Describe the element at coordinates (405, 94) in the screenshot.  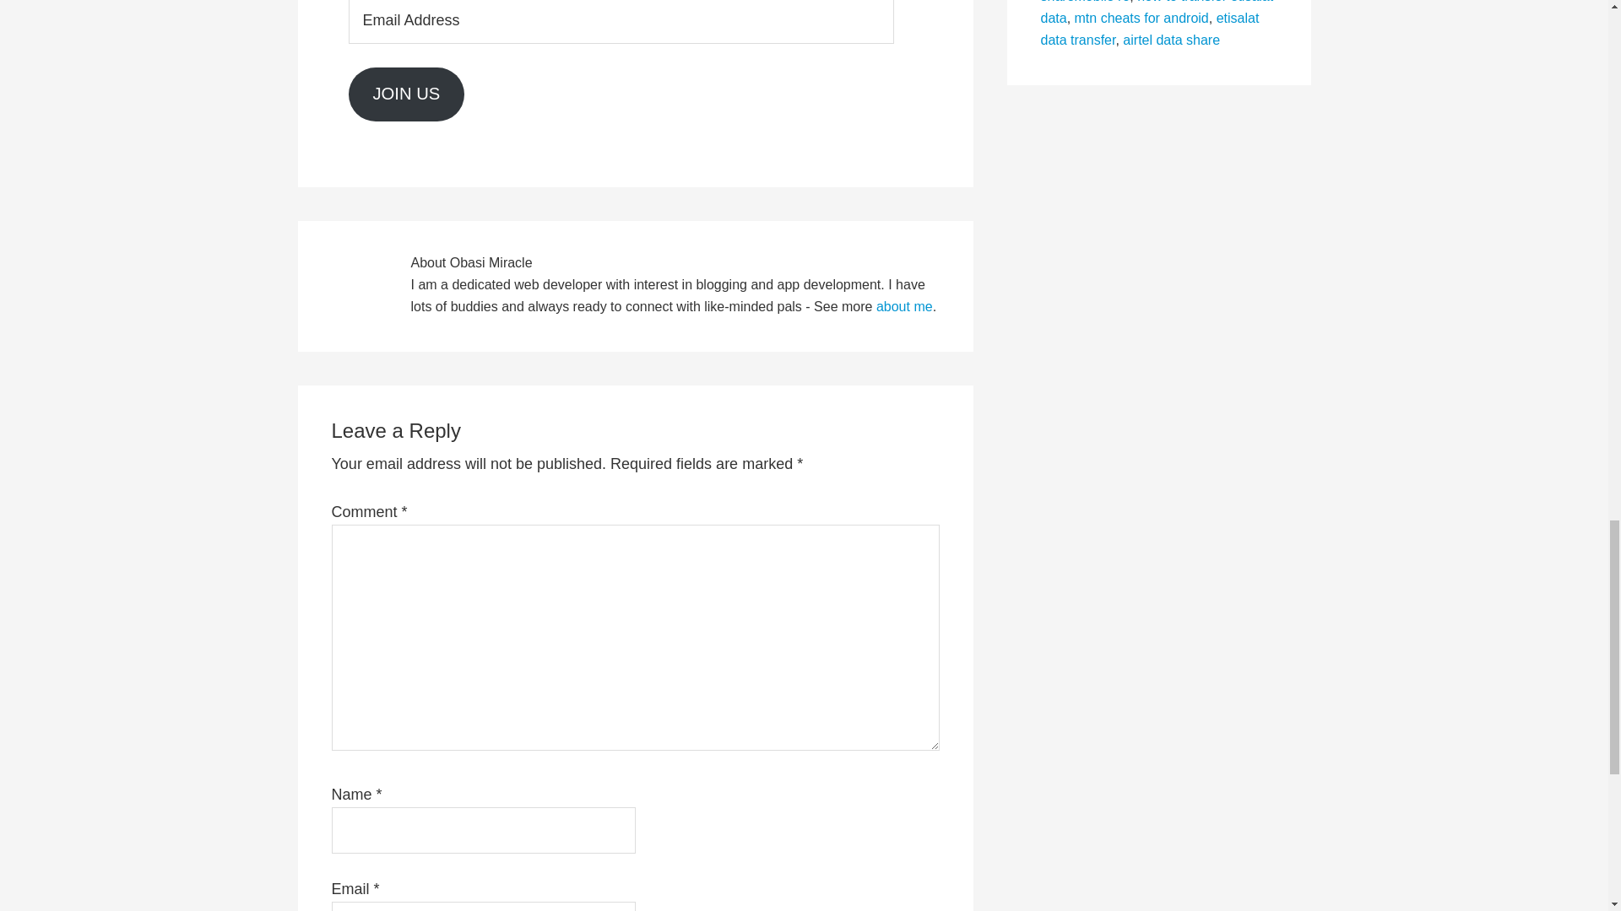
I see `JOIN US` at that location.